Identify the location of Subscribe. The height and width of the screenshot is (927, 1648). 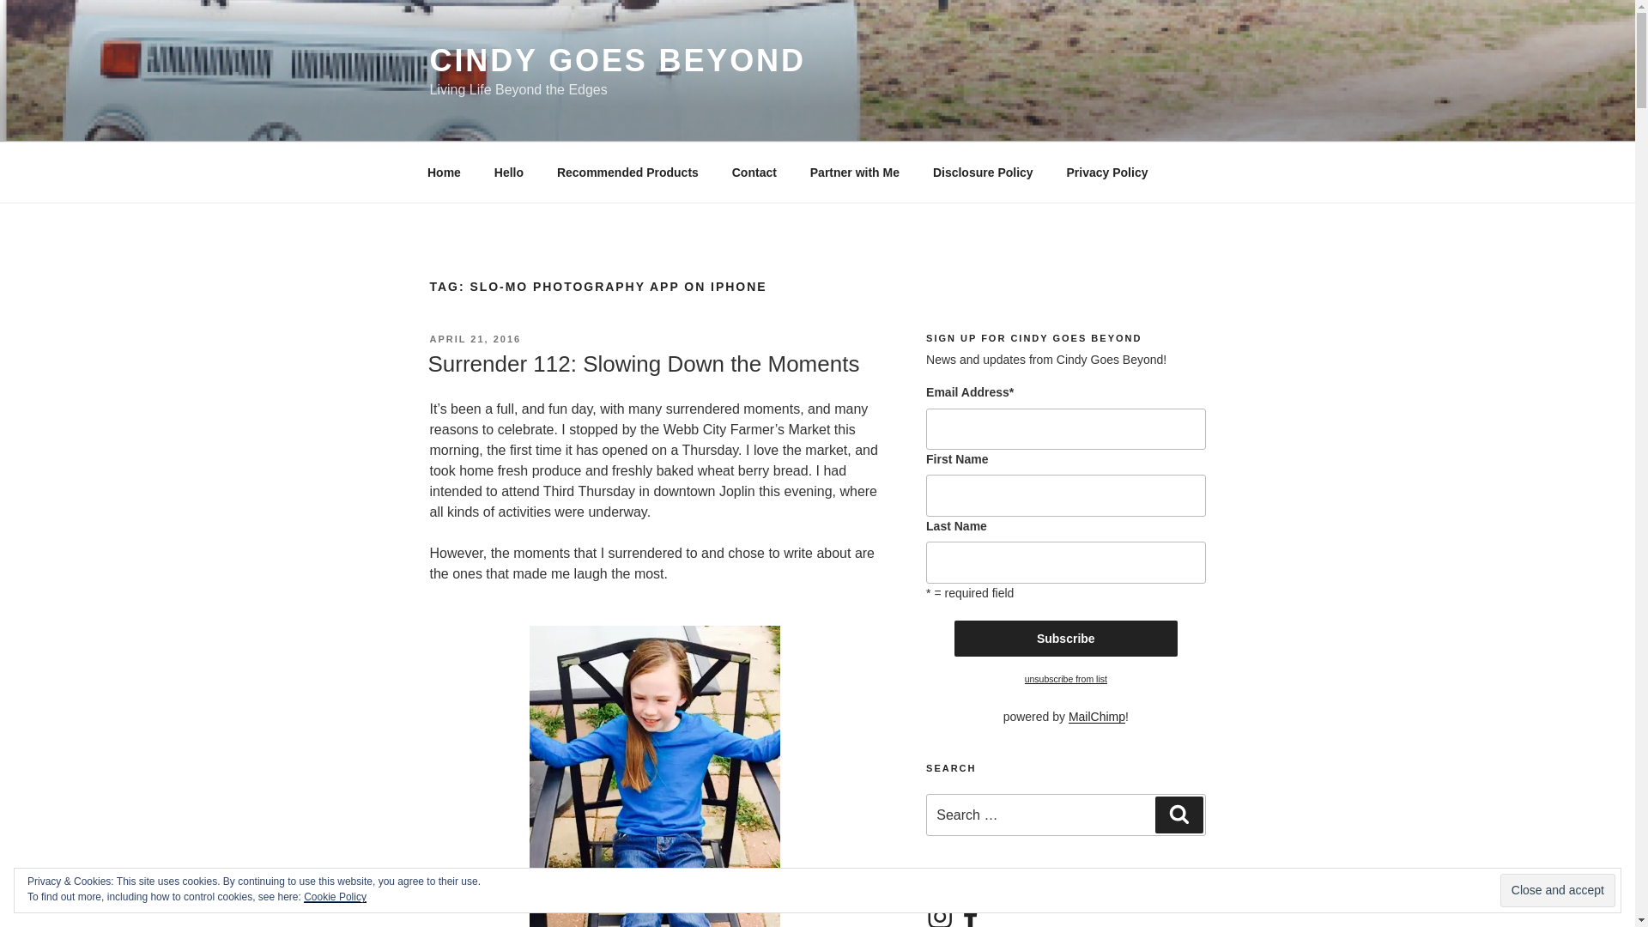
(1066, 638).